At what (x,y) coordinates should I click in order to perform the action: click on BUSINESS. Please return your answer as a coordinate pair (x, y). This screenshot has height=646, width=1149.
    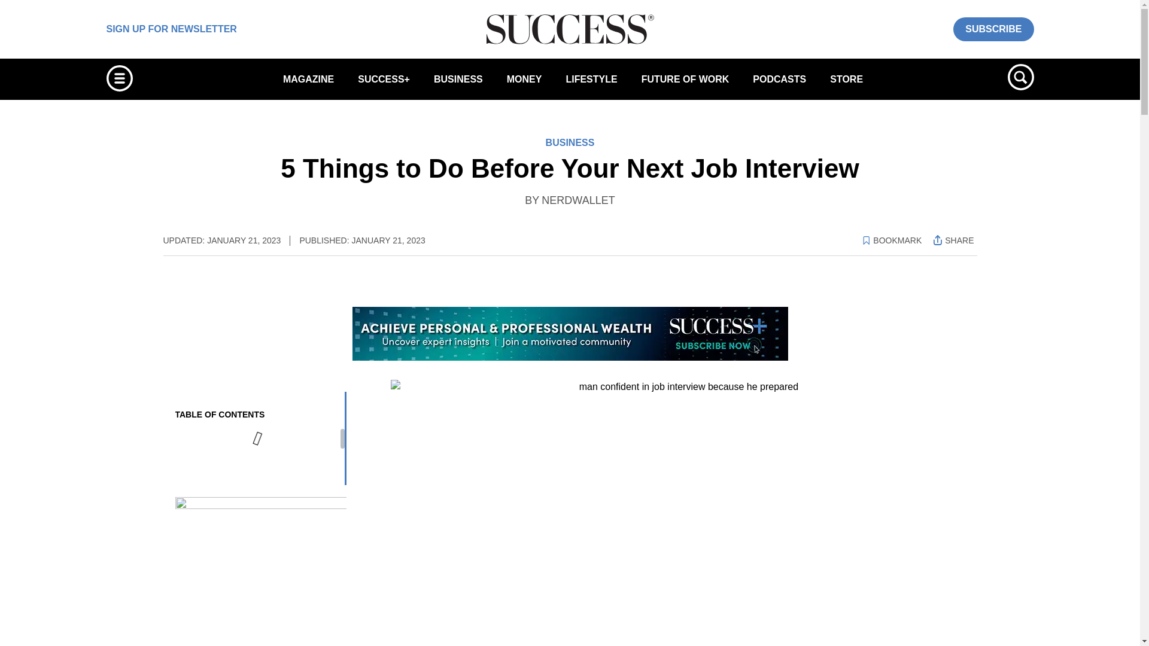
    Looking at the image, I should click on (458, 79).